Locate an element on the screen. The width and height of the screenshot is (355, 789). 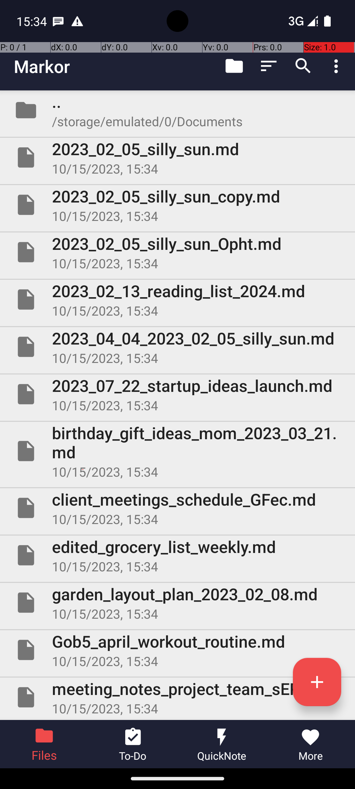
Folder ..  is located at coordinates (177, 110).